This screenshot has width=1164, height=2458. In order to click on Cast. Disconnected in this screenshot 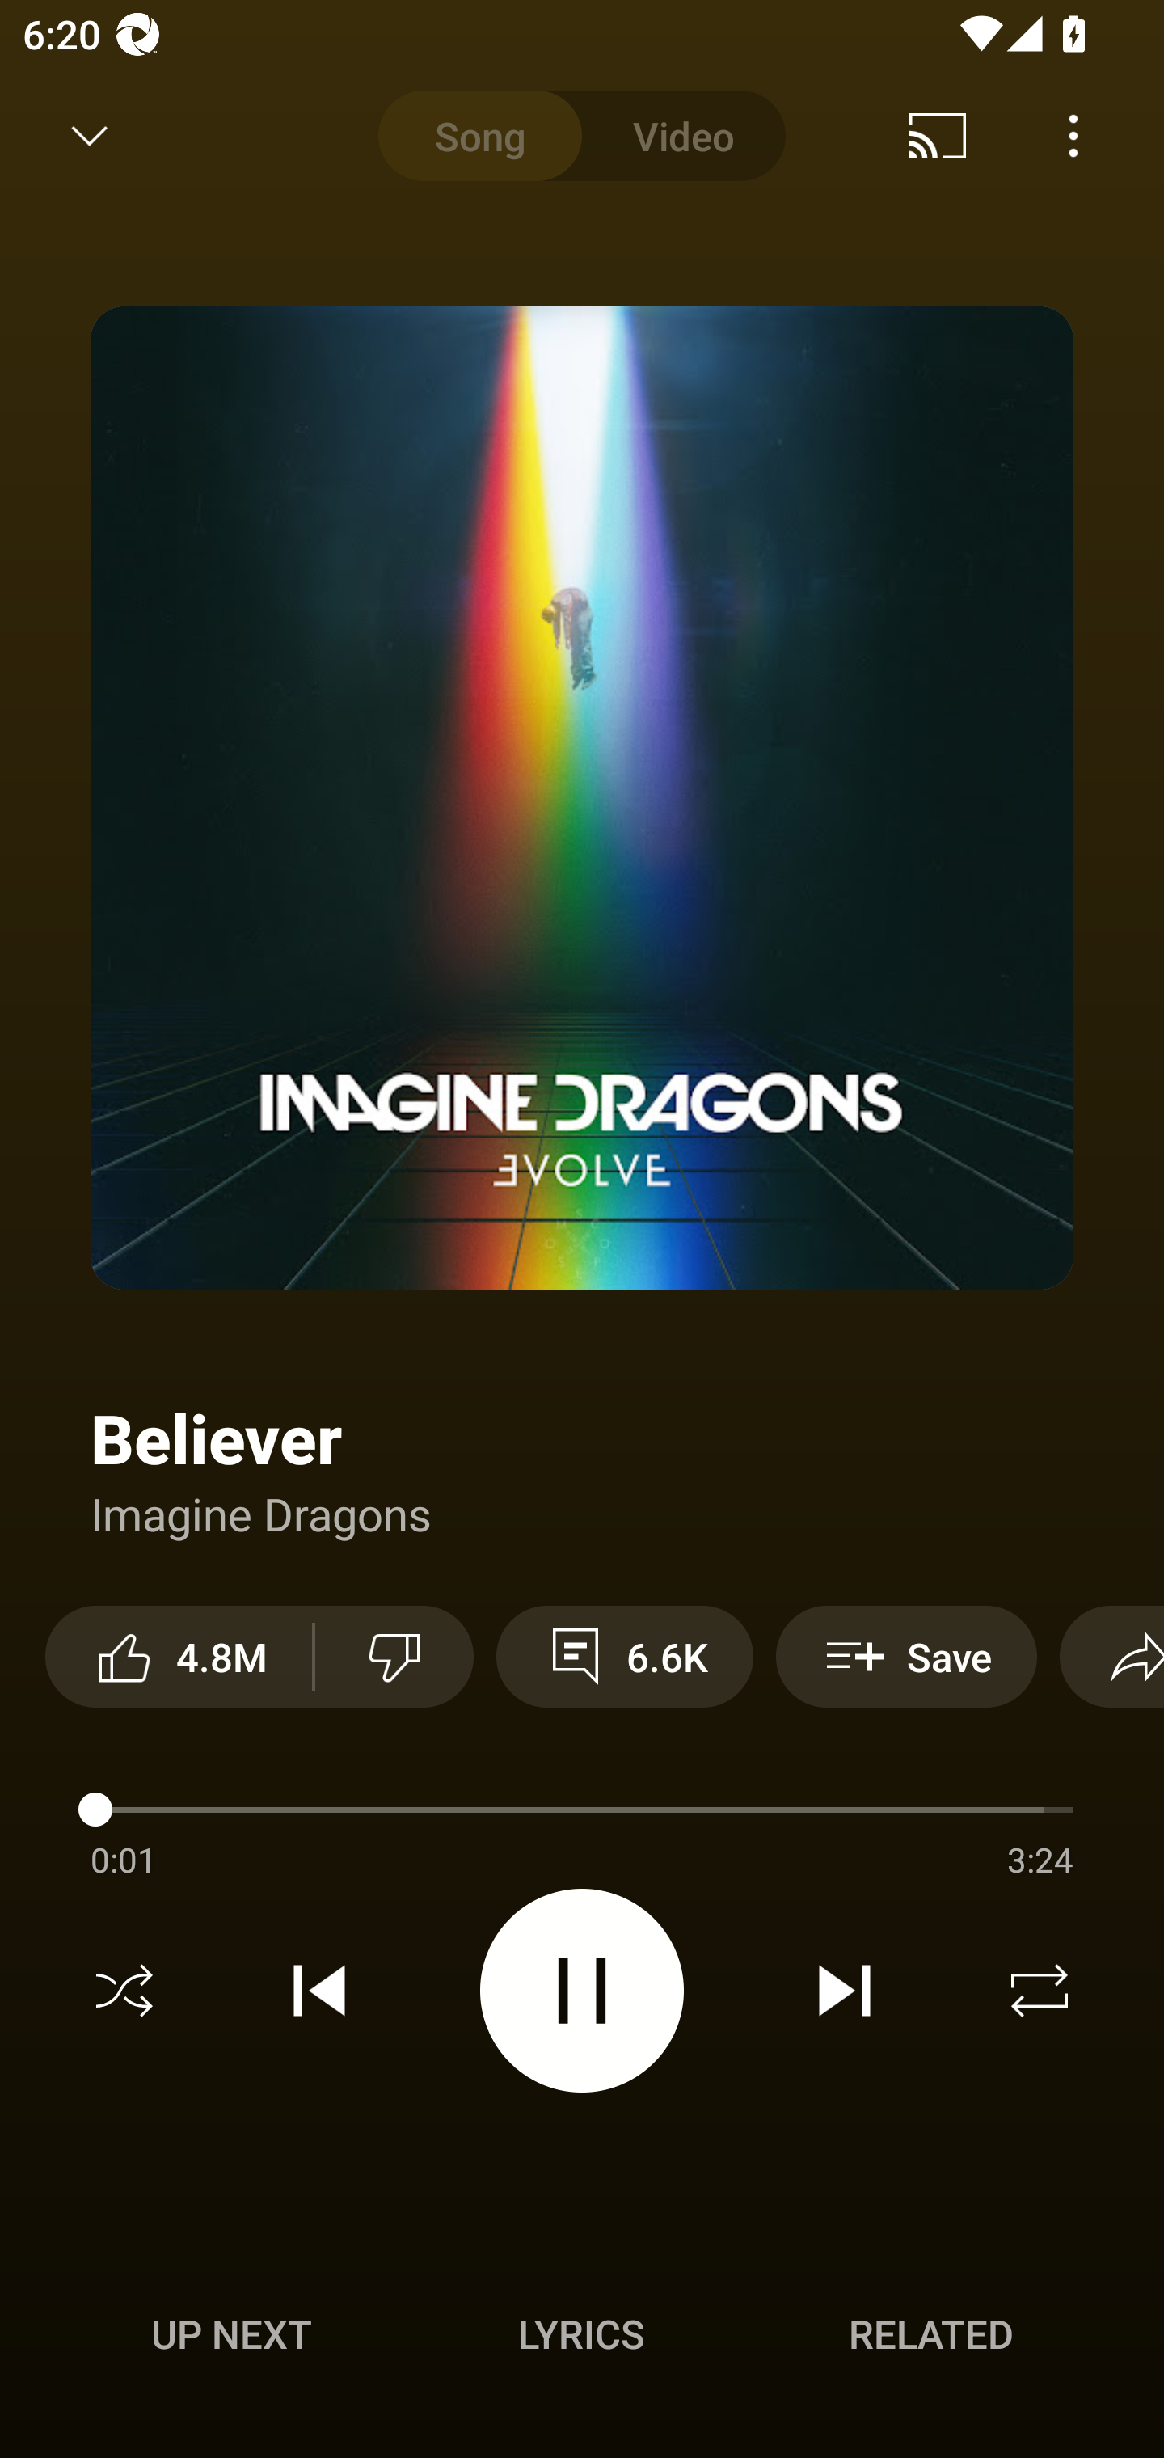, I will do `click(938, 136)`.